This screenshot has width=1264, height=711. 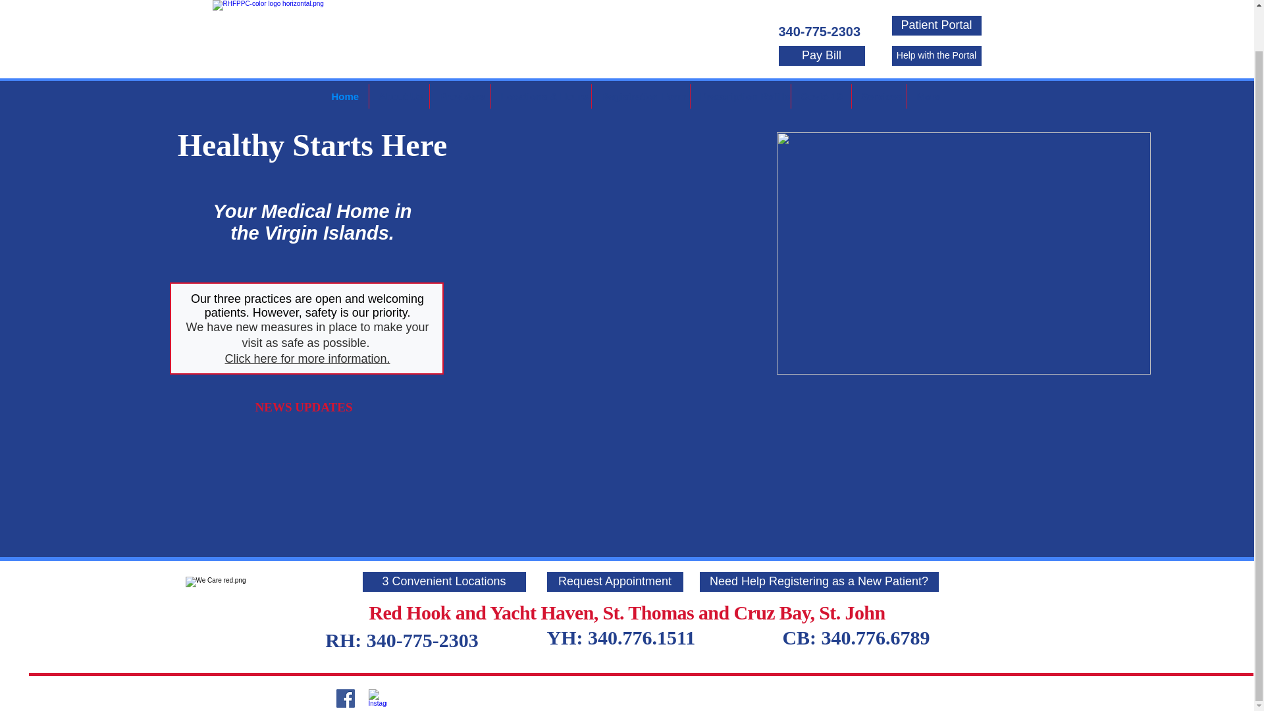 I want to click on Covid-19, so click(x=820, y=51).